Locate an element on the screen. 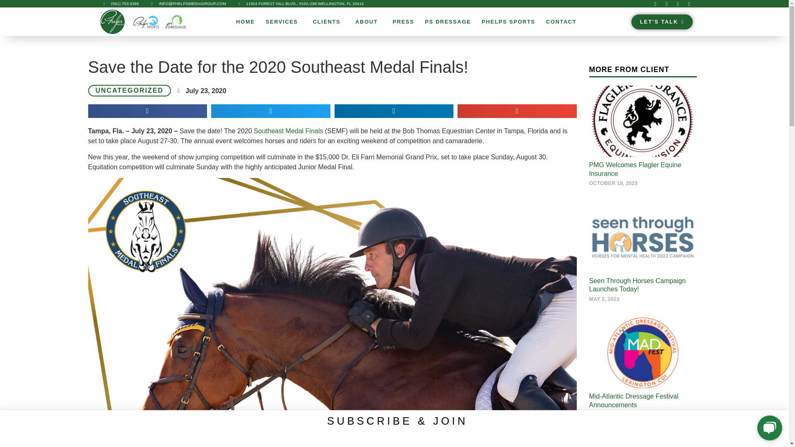  PRESS is located at coordinates (403, 22).